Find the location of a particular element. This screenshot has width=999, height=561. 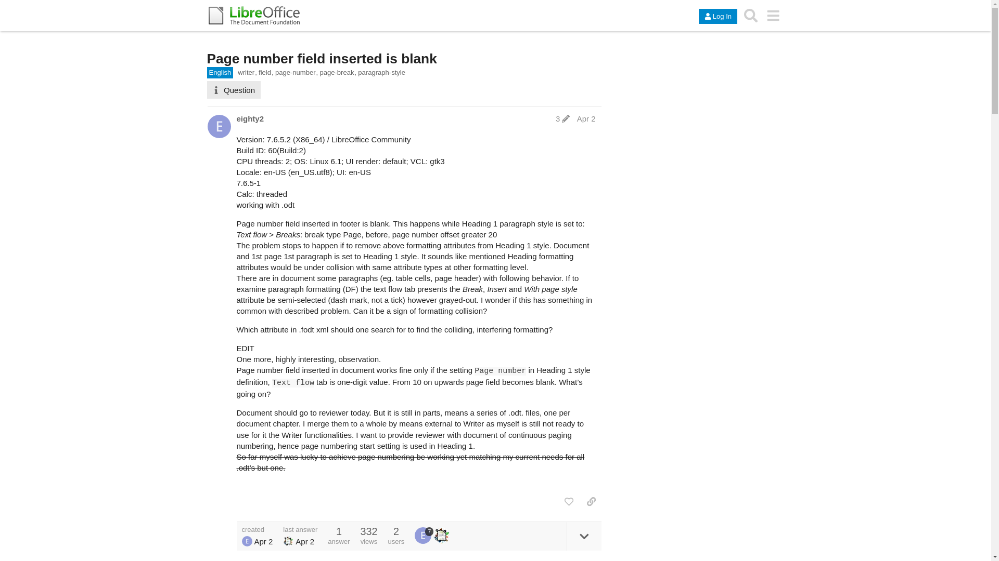

post last edited on Apr 2, 2024 10:33 pm is located at coordinates (562, 118).